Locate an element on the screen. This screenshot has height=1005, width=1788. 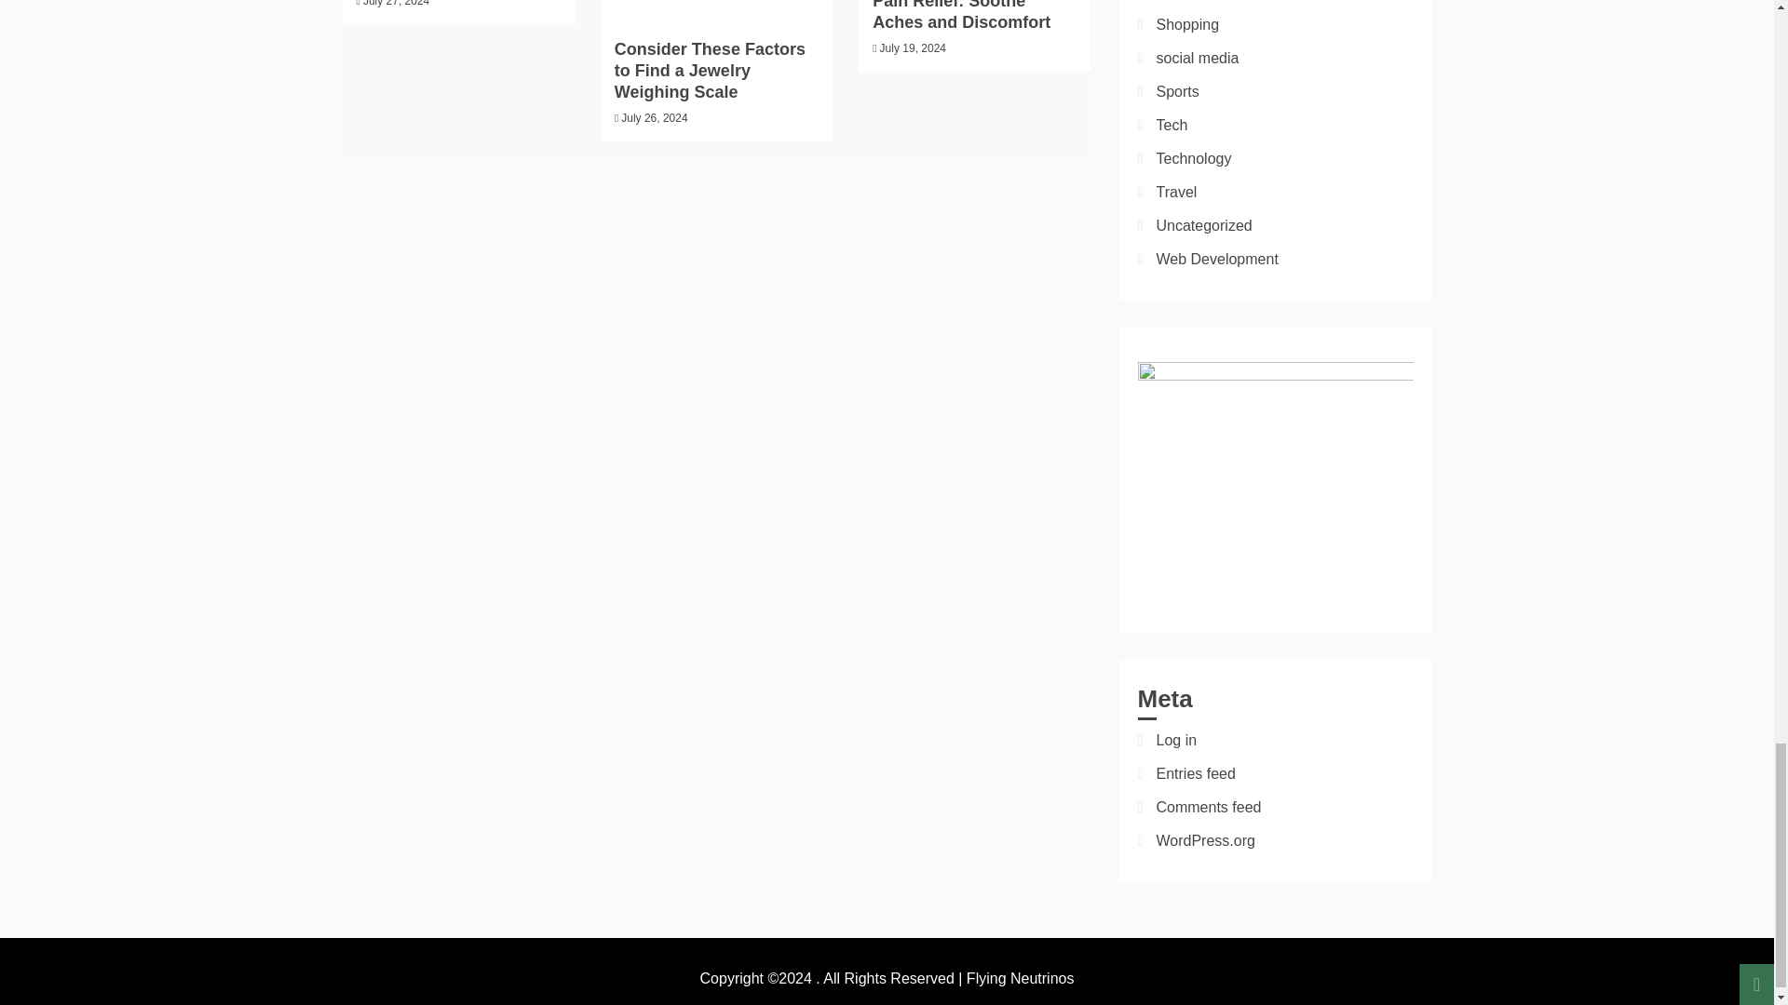
July 27, 2024 is located at coordinates (395, 4).